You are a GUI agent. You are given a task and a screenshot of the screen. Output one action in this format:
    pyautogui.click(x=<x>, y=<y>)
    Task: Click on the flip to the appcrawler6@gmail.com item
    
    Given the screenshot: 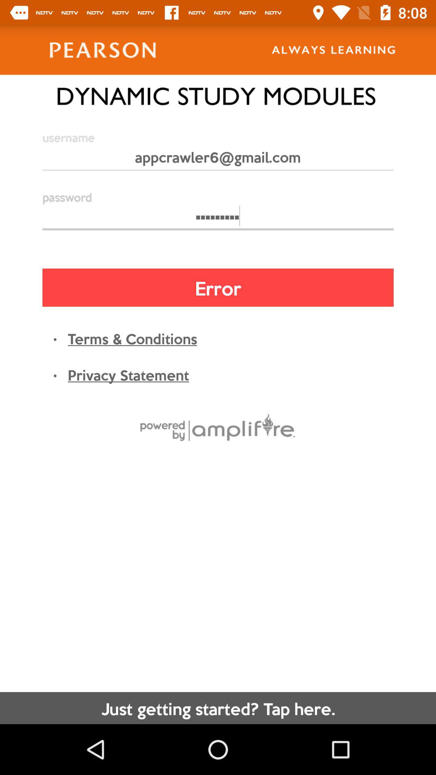 What is the action you would take?
    pyautogui.click(x=218, y=161)
    